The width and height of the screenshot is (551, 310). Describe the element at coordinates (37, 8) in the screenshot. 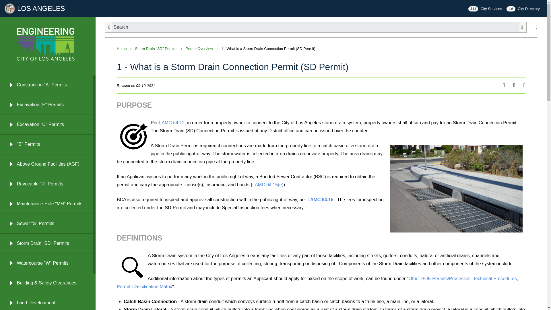

I see `LOS ANGELES` at that location.